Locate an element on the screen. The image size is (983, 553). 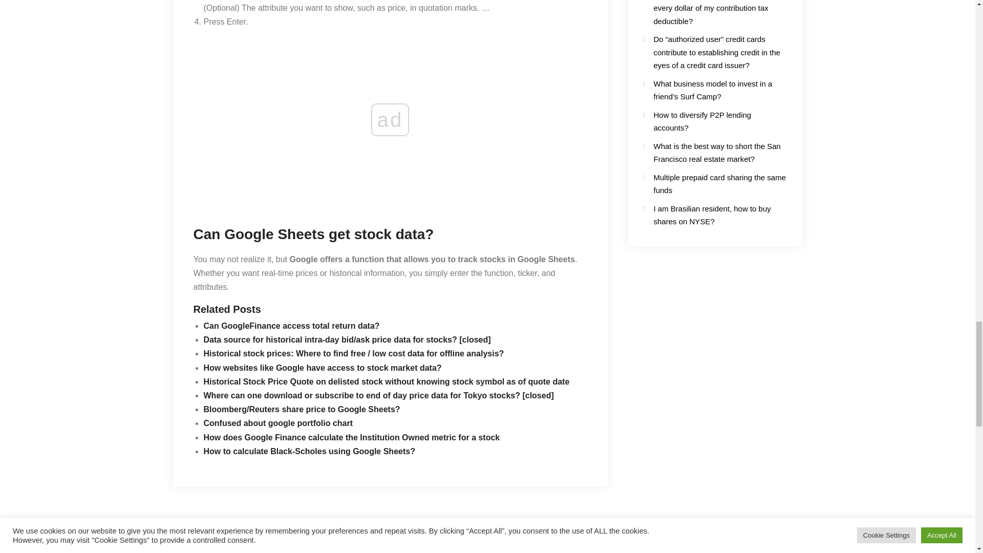
Confused about google portfolio chart is located at coordinates (278, 423).